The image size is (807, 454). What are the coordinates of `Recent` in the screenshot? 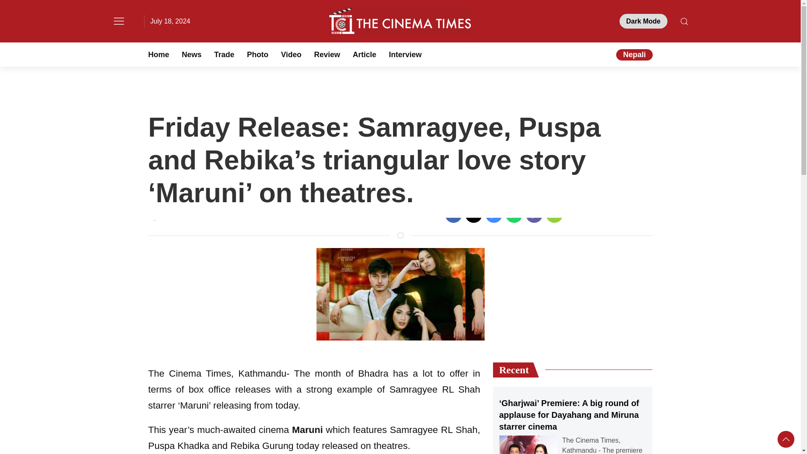 It's located at (515, 370).